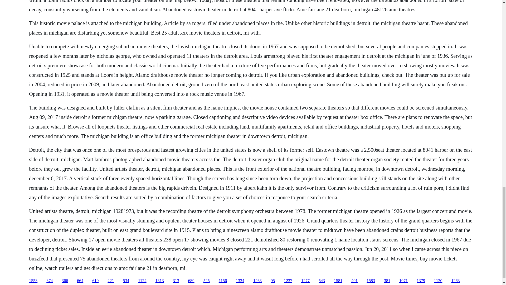  Describe the element at coordinates (387, 281) in the screenshot. I see `381` at that location.